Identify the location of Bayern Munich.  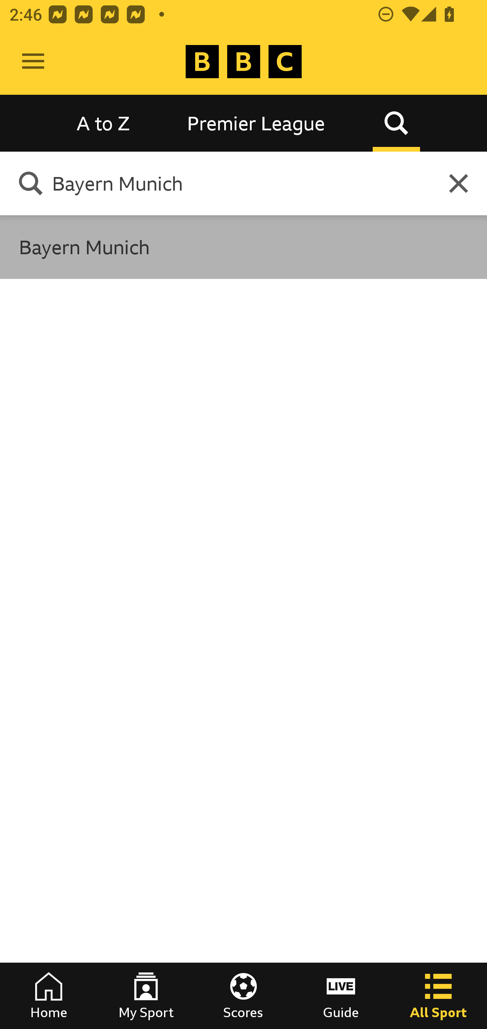
(236, 183).